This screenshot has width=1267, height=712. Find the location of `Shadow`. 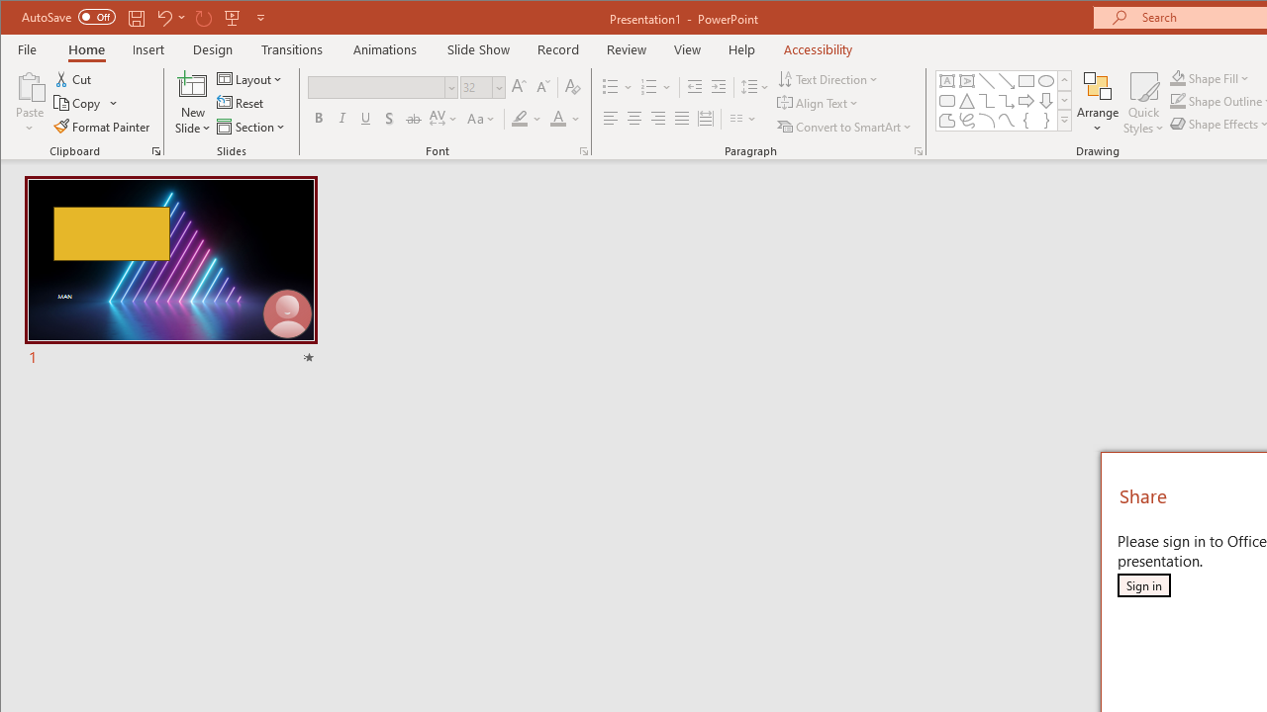

Shadow is located at coordinates (389, 119).